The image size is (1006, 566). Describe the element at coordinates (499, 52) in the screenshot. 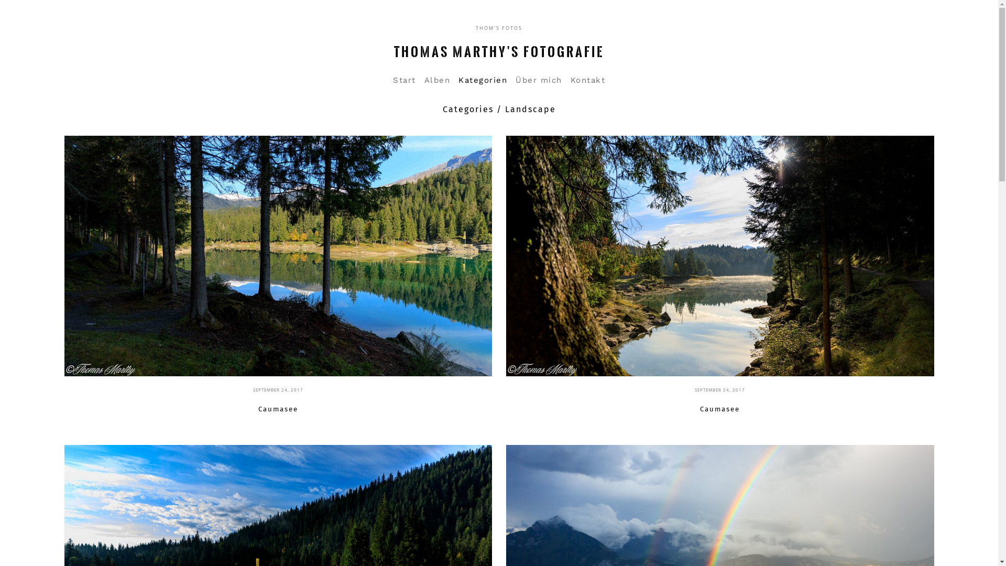

I see `THOMAS MARTHY'S FOTOGRAFIE` at that location.